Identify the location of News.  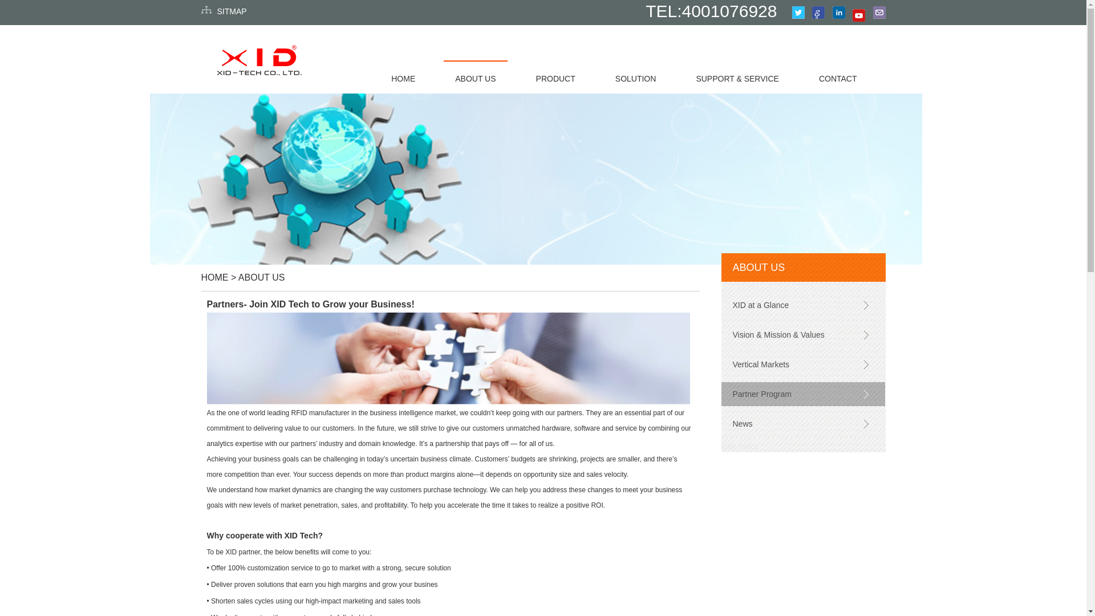
(802, 423).